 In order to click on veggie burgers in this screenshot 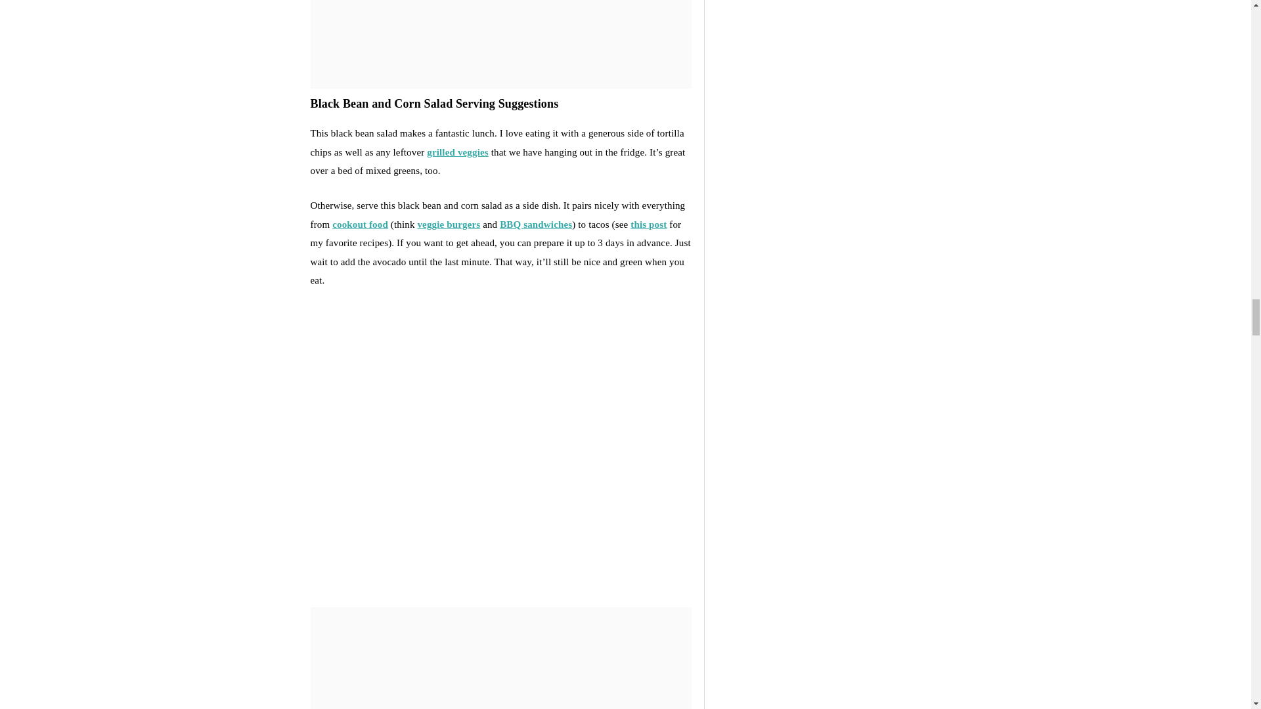, I will do `click(449, 224)`.